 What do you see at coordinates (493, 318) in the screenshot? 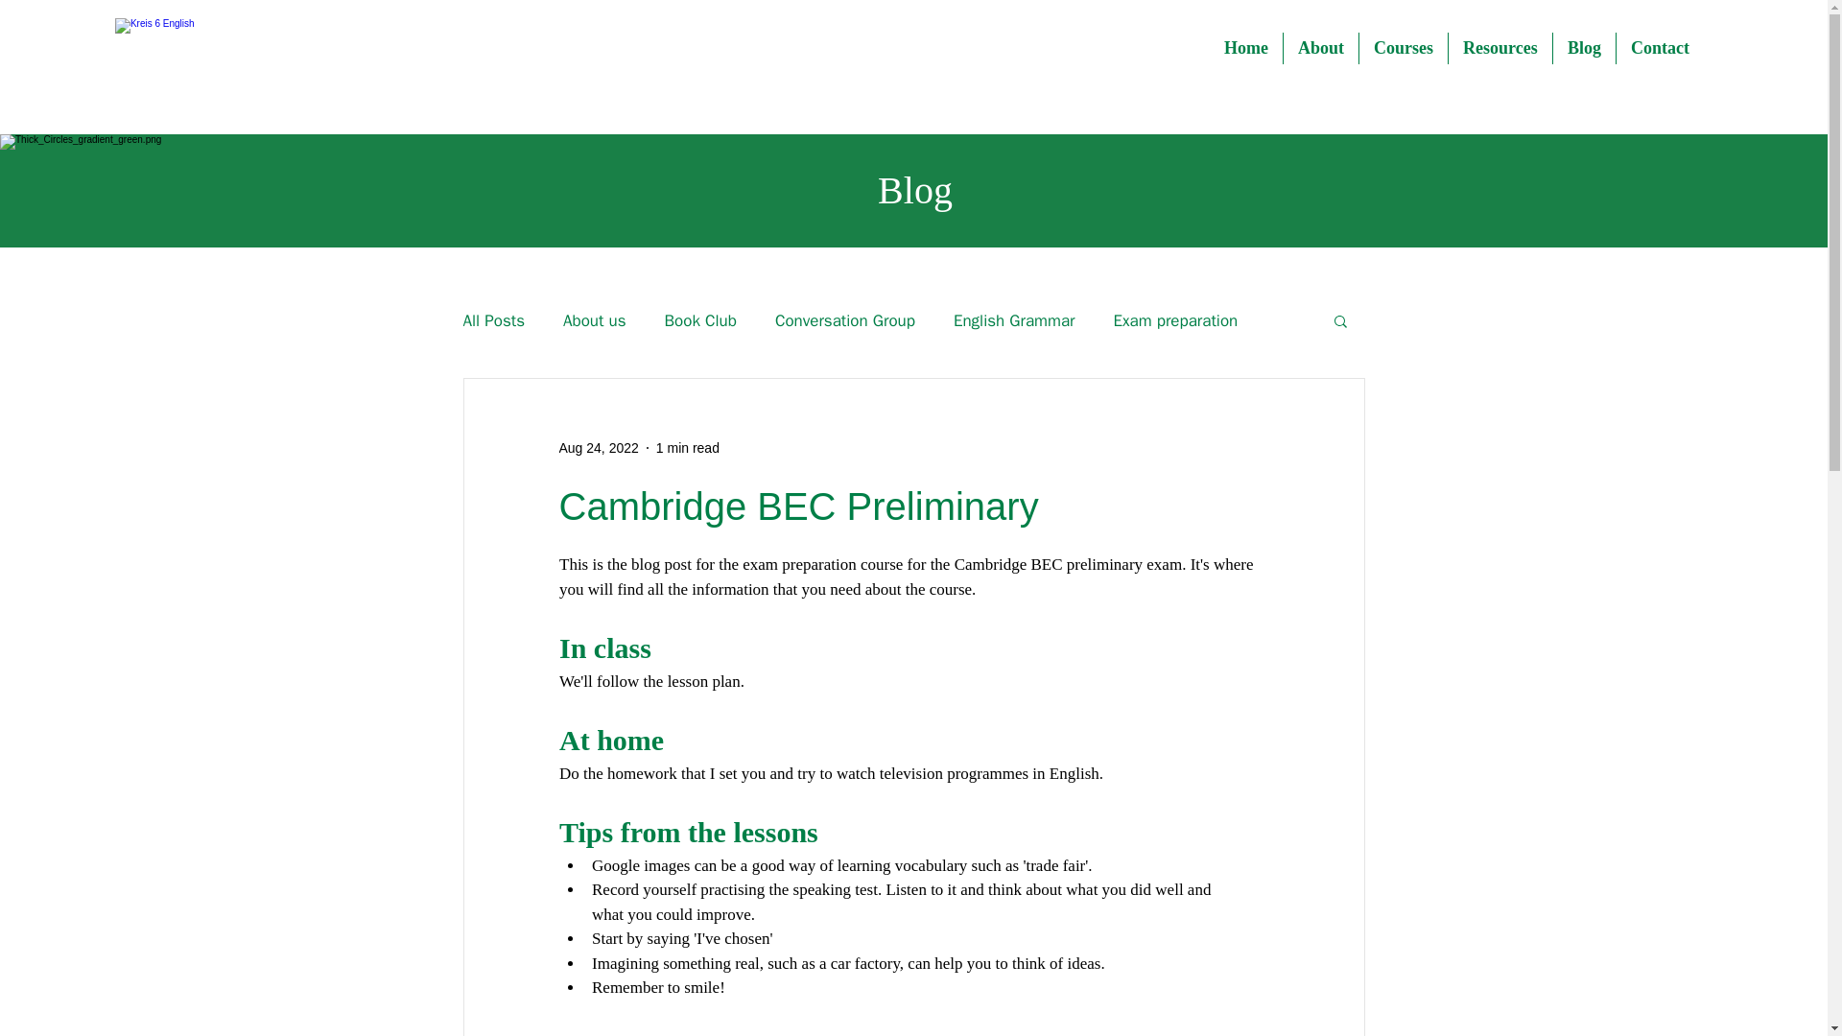
I see `All Posts` at bounding box center [493, 318].